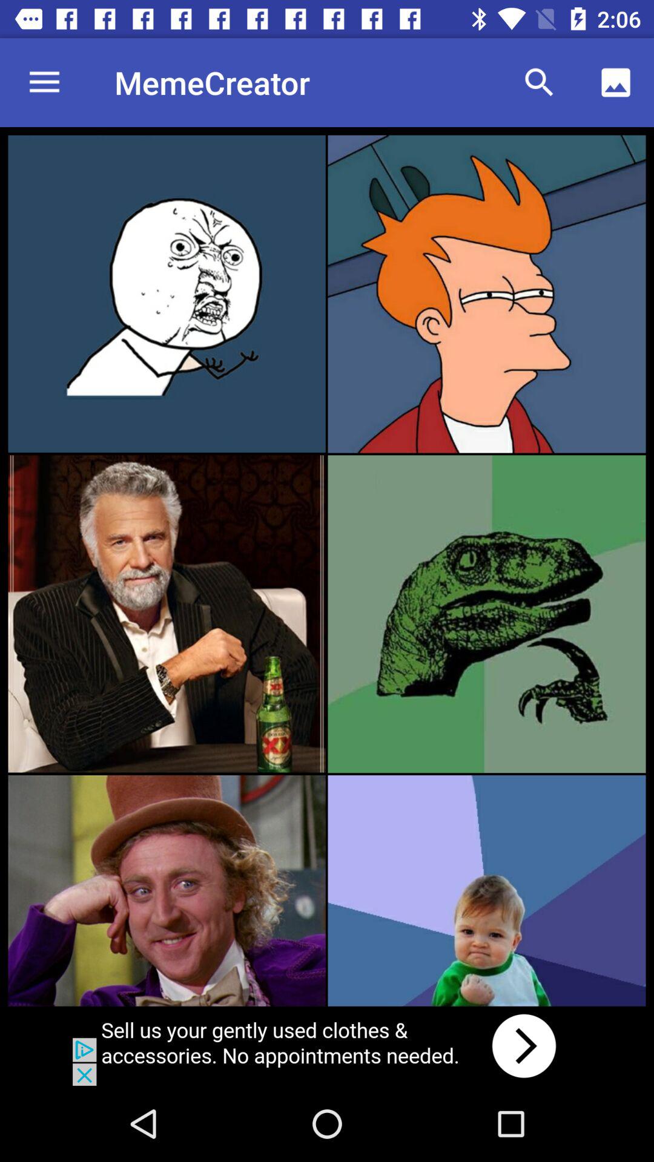 Image resolution: width=654 pixels, height=1162 pixels. What do you see at coordinates (167, 614) in the screenshot?
I see `select the image` at bounding box center [167, 614].